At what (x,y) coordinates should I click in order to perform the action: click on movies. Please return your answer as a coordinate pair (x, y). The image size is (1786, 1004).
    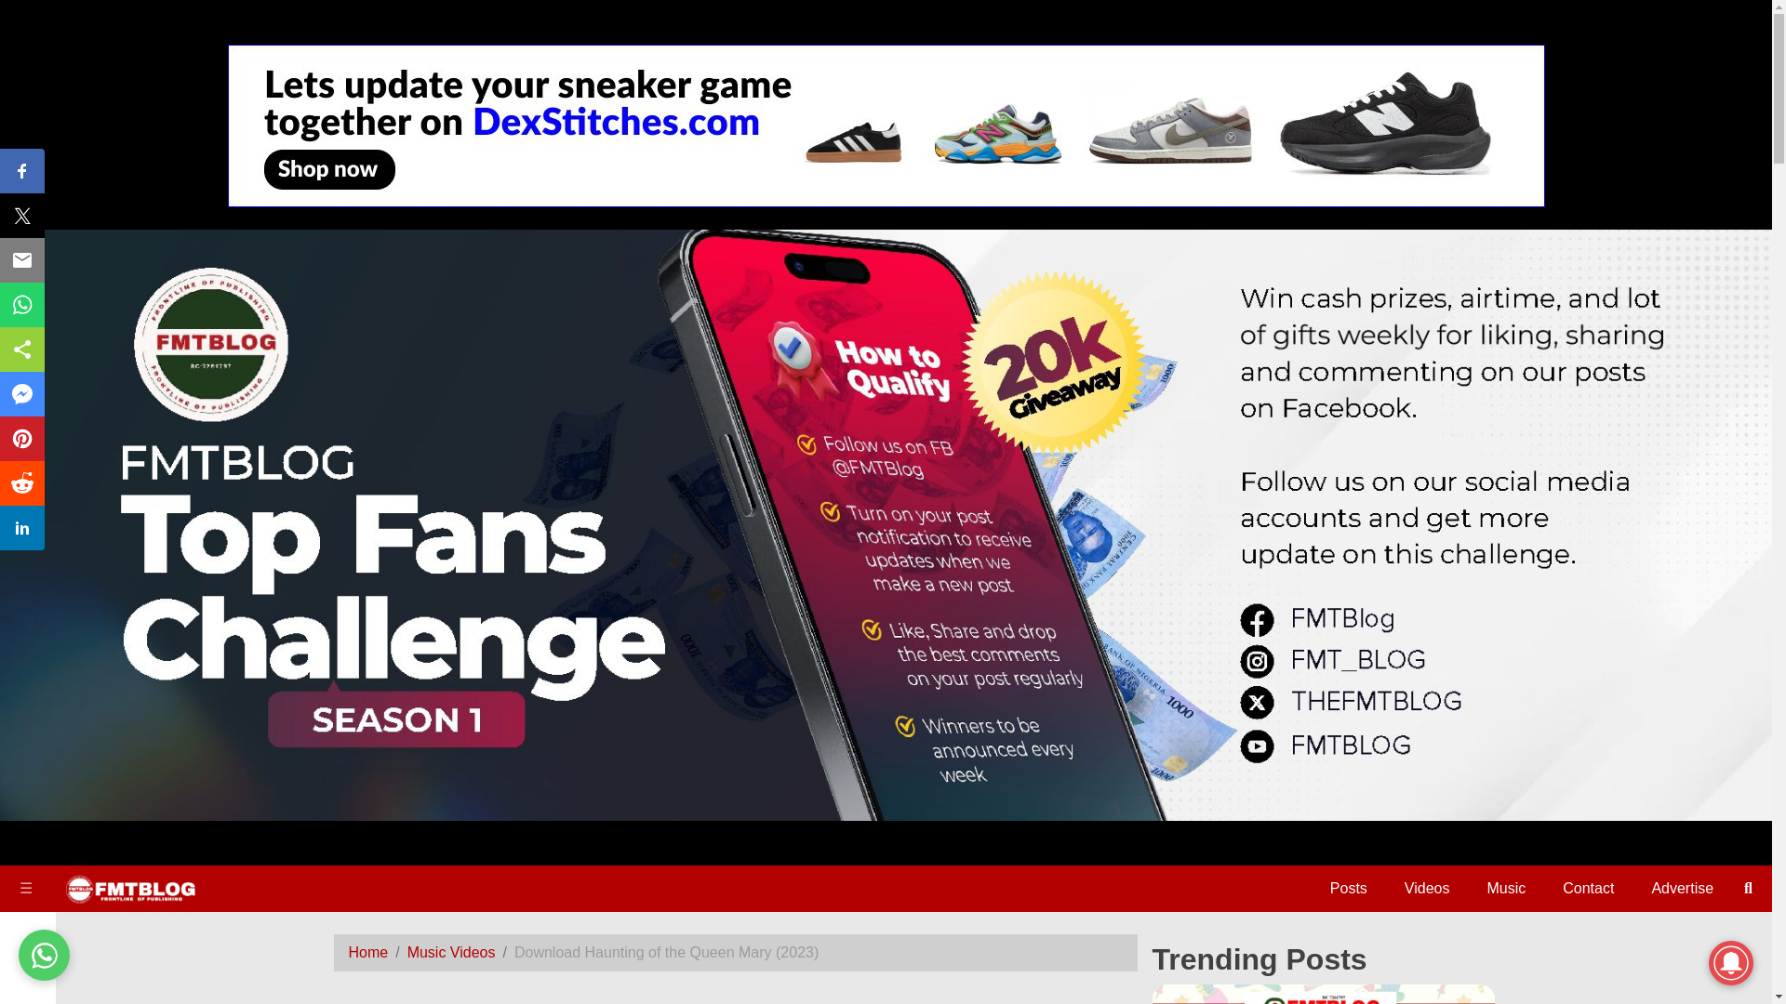
    Looking at the image, I should click on (28, 515).